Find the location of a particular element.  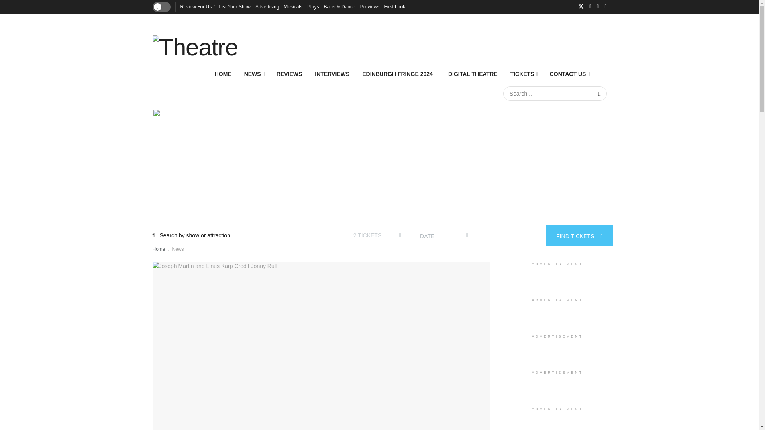

CONTACT US is located at coordinates (569, 74).